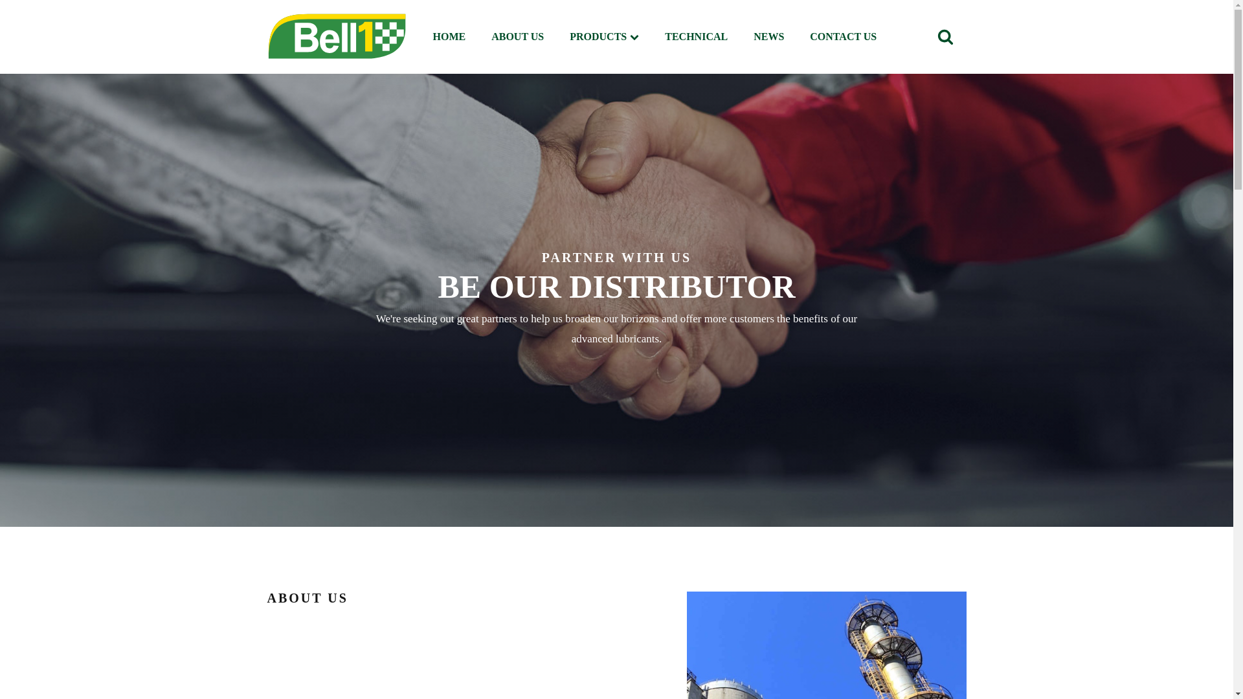 This screenshot has width=1243, height=699. Describe the element at coordinates (449, 36) in the screenshot. I see `HOME` at that location.